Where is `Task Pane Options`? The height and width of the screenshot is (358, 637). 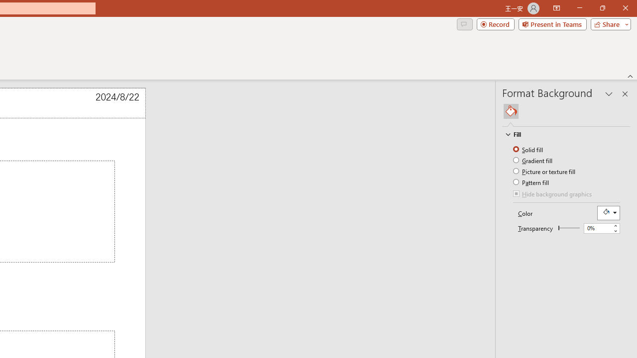 Task Pane Options is located at coordinates (609, 93).